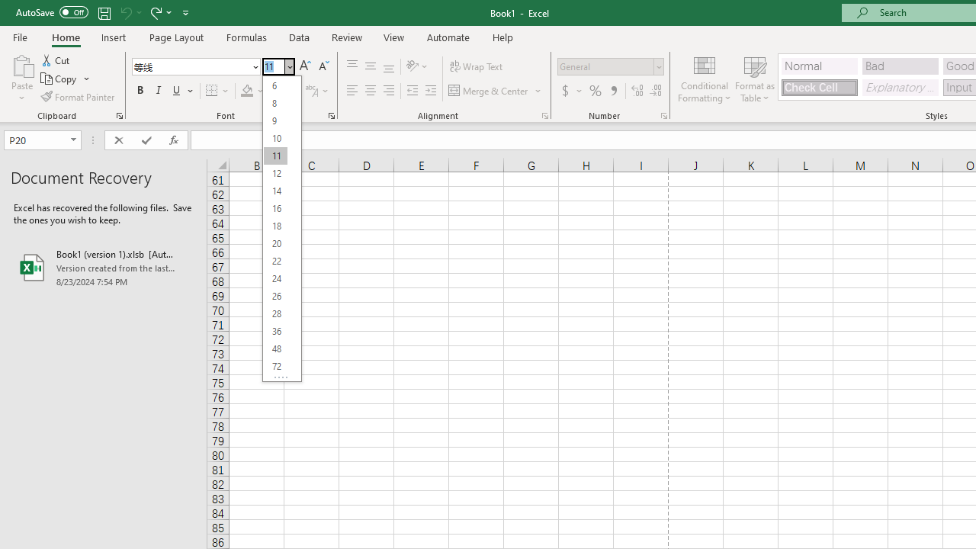  I want to click on Insert, so click(114, 37).